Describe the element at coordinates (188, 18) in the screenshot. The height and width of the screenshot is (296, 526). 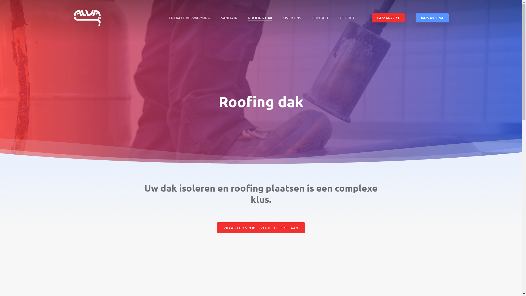
I see `CENTRALE VERWARMING` at that location.